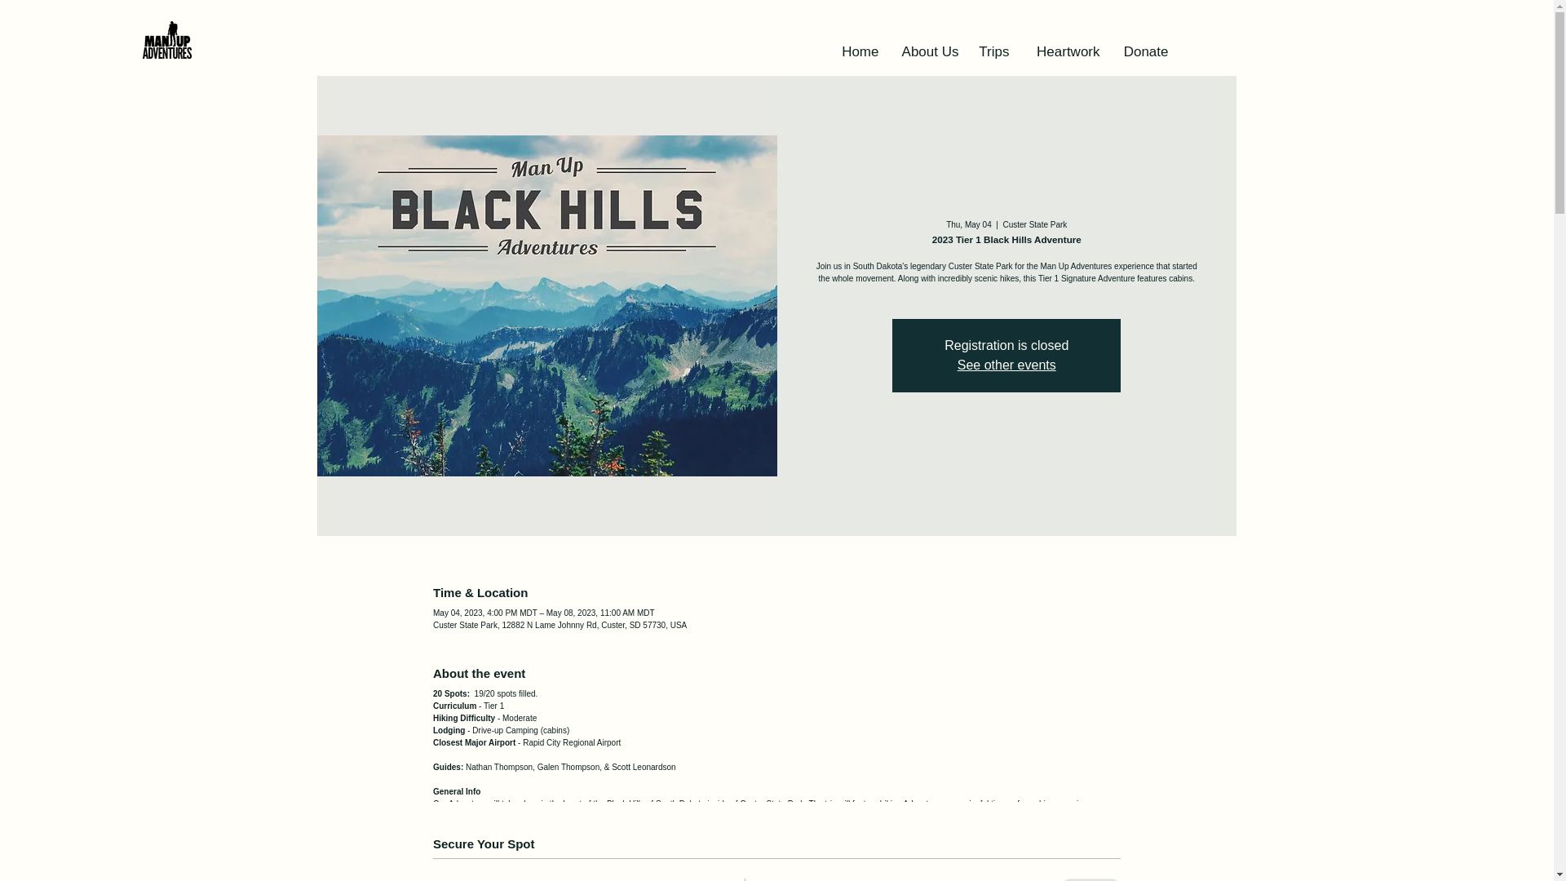  Describe the element at coordinates (856, 51) in the screenshot. I see `Home` at that location.